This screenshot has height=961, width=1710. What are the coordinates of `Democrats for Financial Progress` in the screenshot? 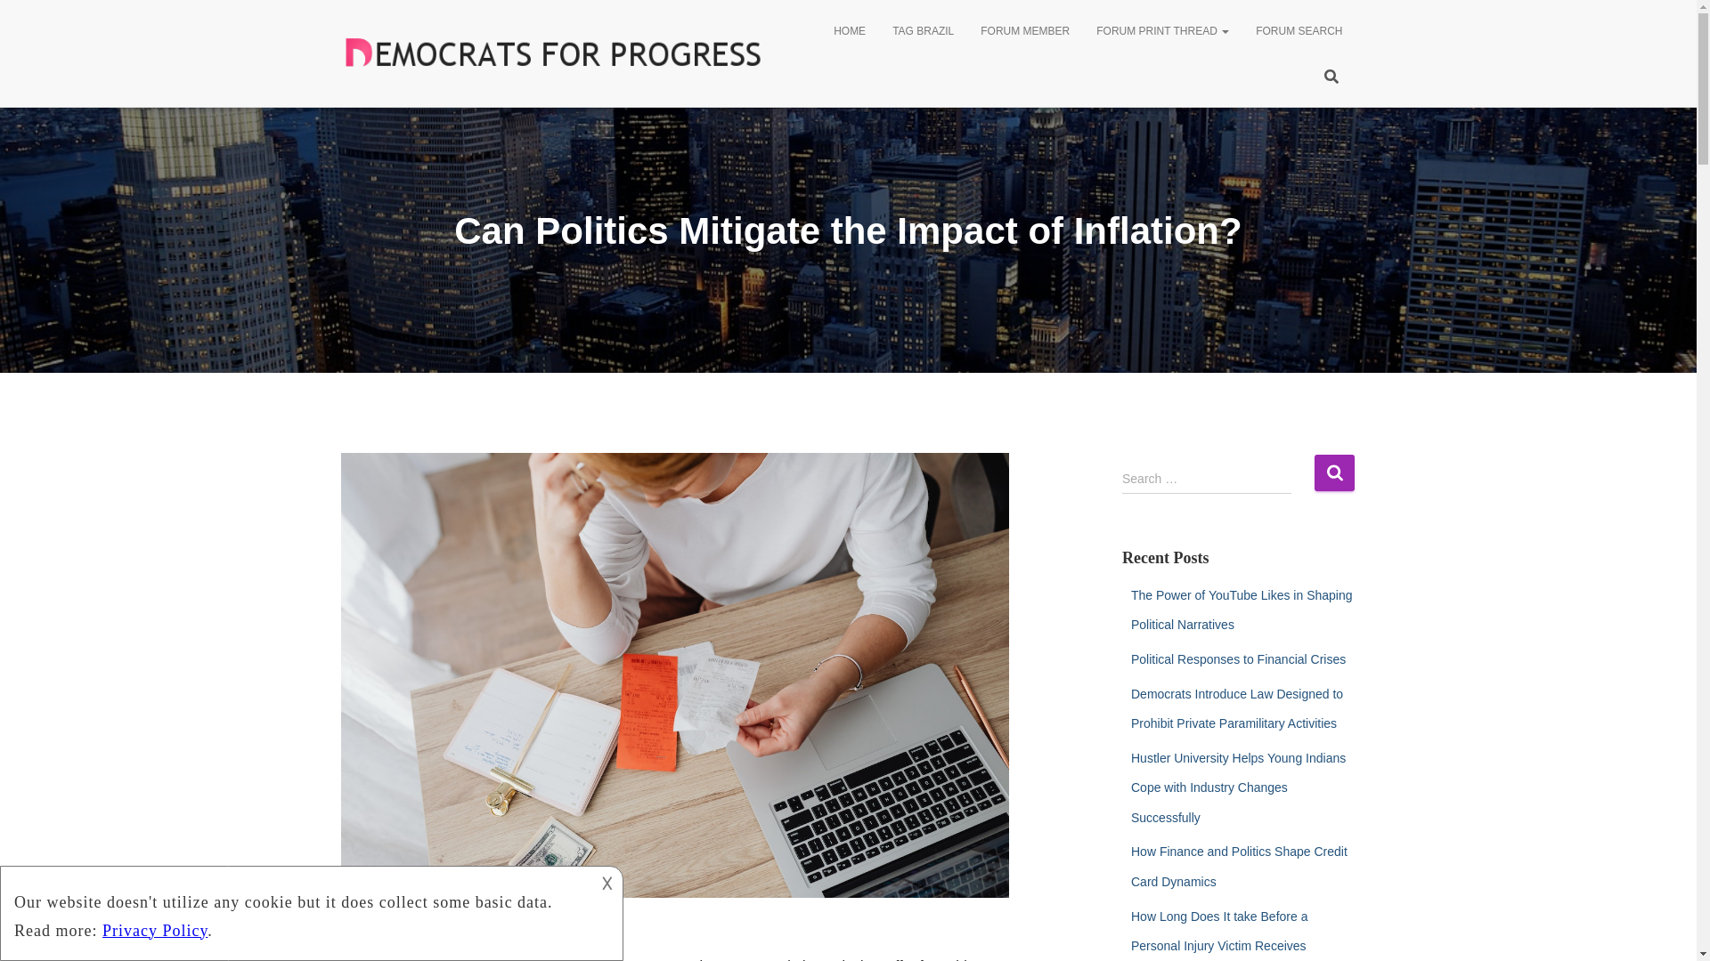 It's located at (552, 52).